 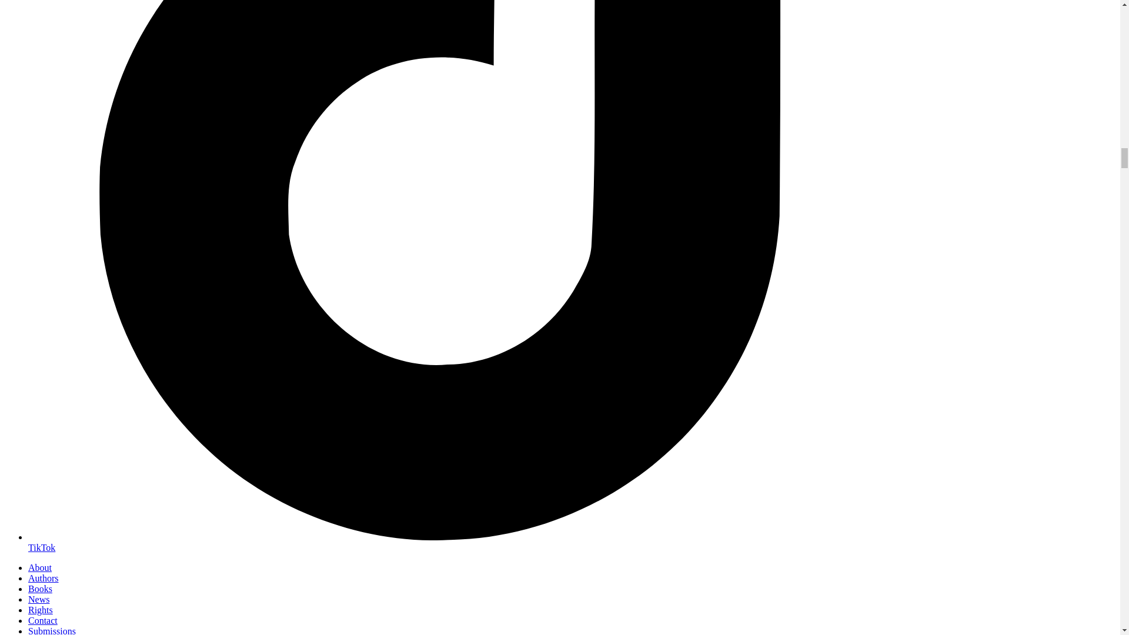 What do you see at coordinates (42, 620) in the screenshot?
I see `Contact` at bounding box center [42, 620].